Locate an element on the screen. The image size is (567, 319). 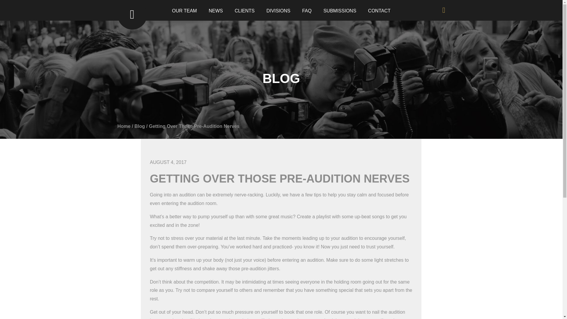
OUR TEAM is located at coordinates (184, 11).